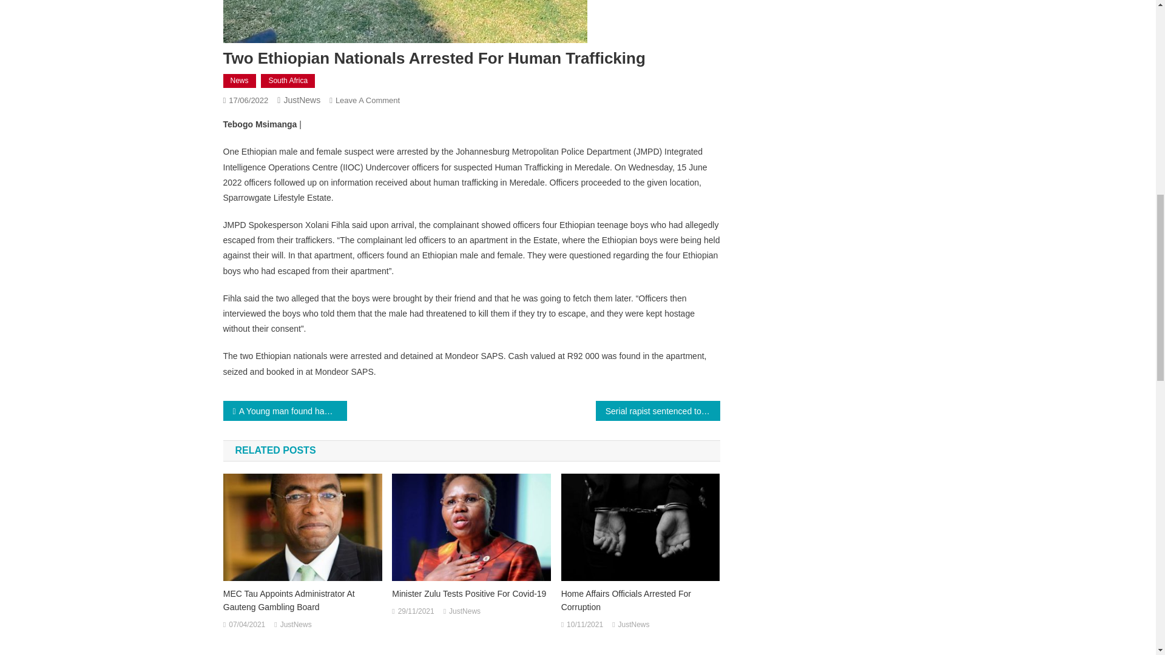 This screenshot has height=655, width=1165. What do you see at coordinates (464, 611) in the screenshot?
I see `JustNews` at bounding box center [464, 611].